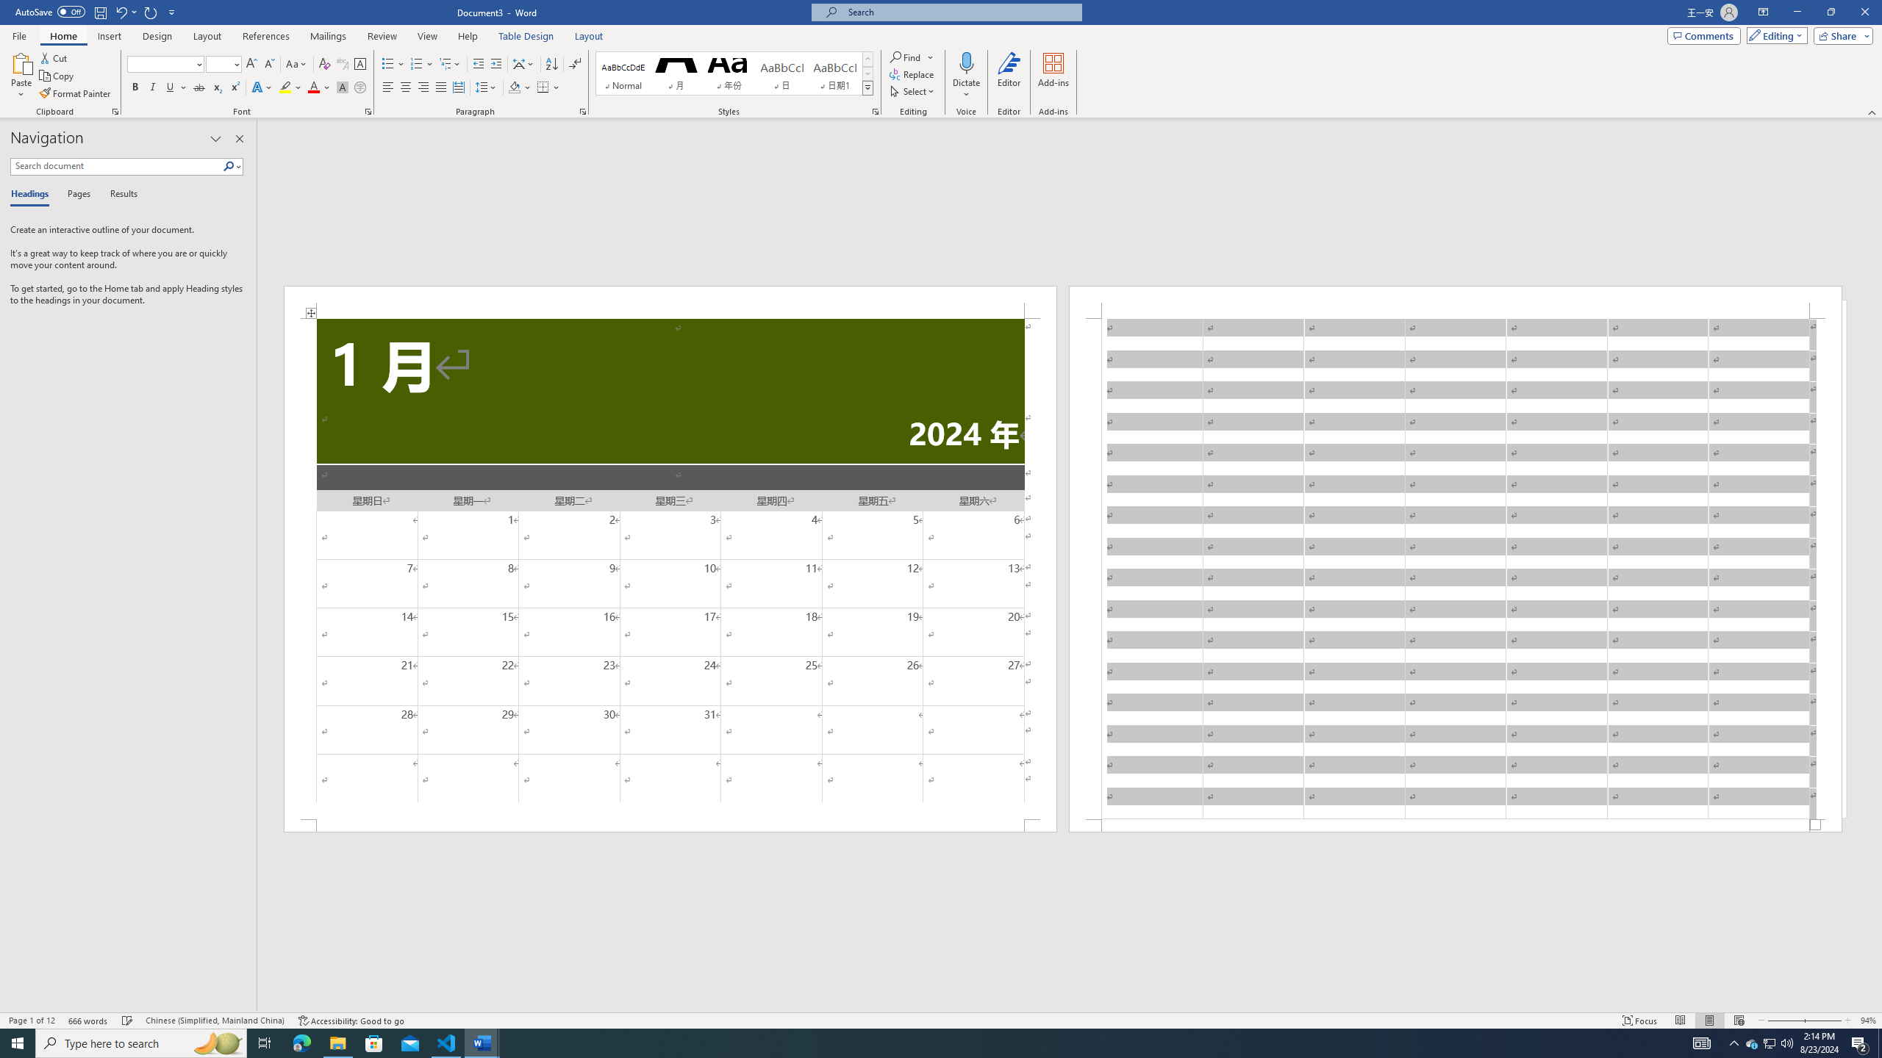 Image resolution: width=1882 pixels, height=1058 pixels. What do you see at coordinates (9, 7) in the screenshot?
I see `System` at bounding box center [9, 7].